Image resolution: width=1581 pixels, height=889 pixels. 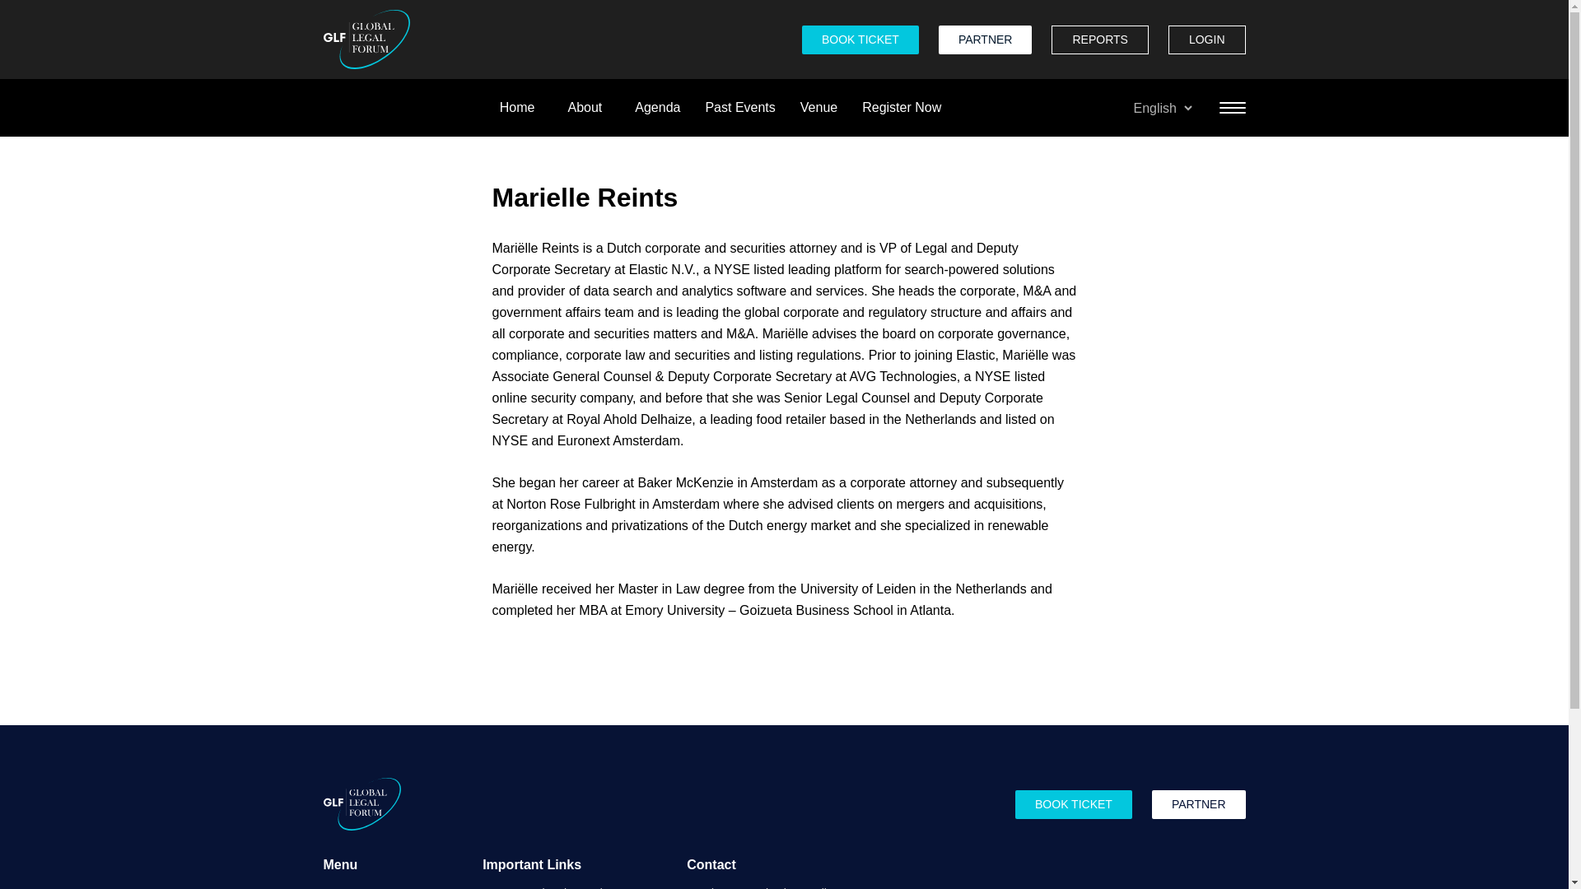 What do you see at coordinates (860, 39) in the screenshot?
I see `BOOK TICKET` at bounding box center [860, 39].